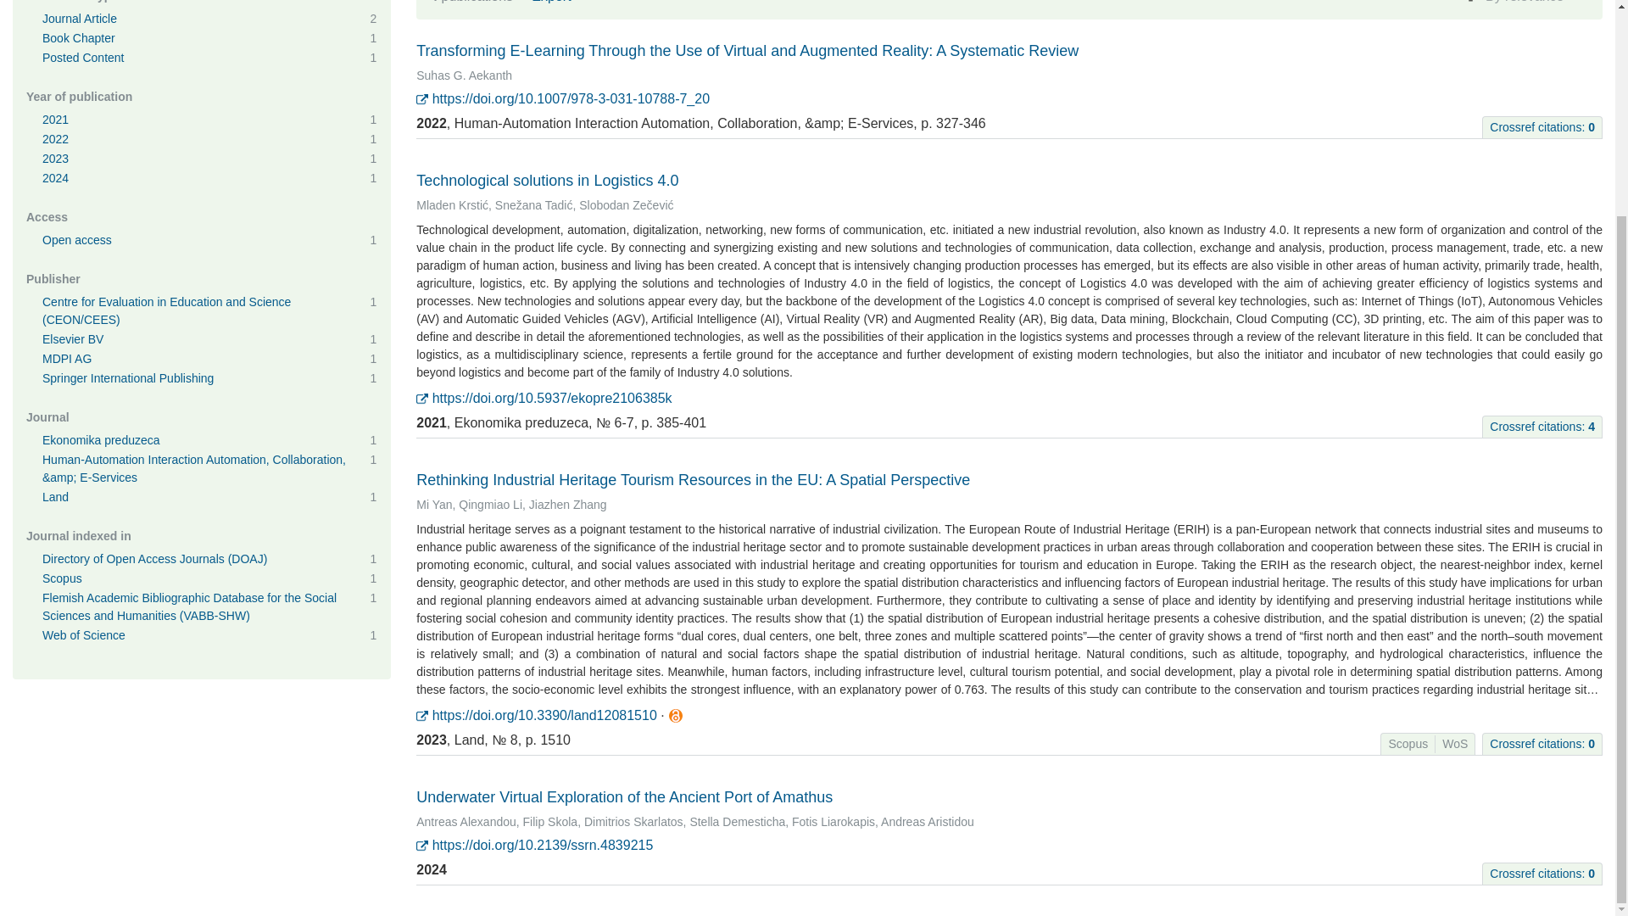  What do you see at coordinates (83, 58) in the screenshot?
I see `Posted Content` at bounding box center [83, 58].